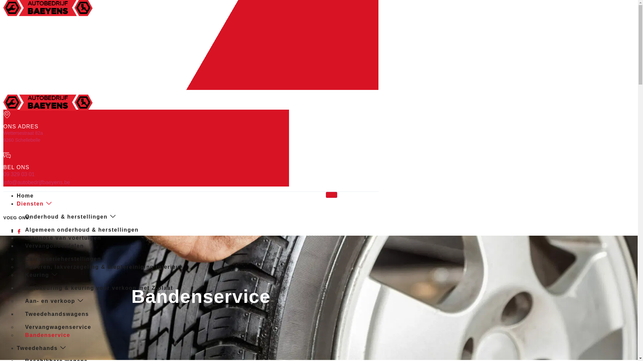  Describe the element at coordinates (42, 275) in the screenshot. I see `Keuring` at that location.